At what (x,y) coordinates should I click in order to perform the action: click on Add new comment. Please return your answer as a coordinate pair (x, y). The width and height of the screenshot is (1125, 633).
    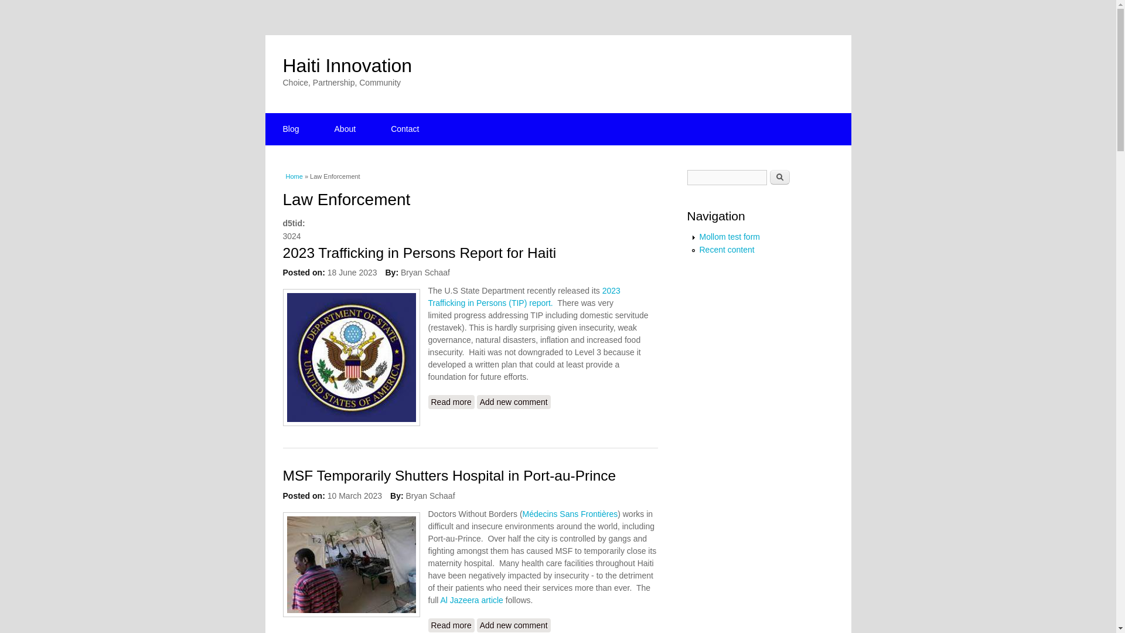
    Looking at the image, I should click on (514, 625).